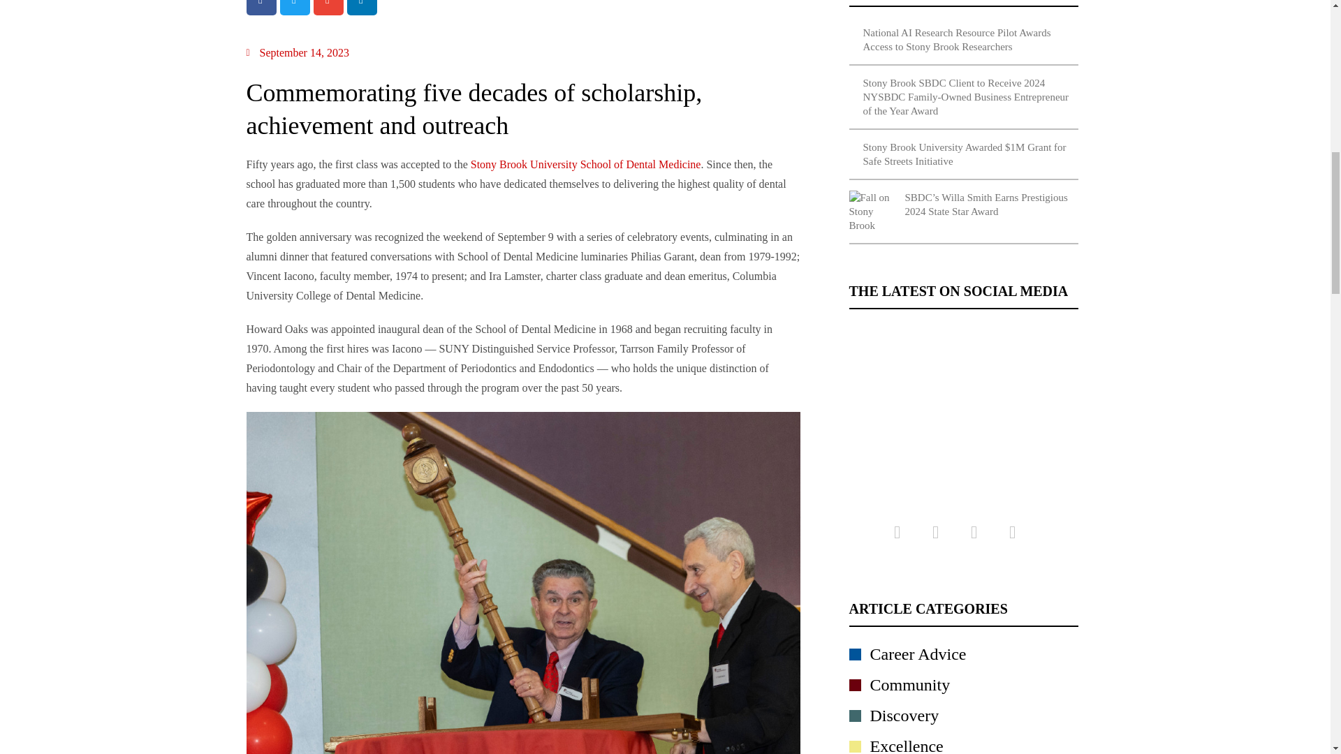  What do you see at coordinates (585, 164) in the screenshot?
I see `Stony Brook University School of Dental Medicine` at bounding box center [585, 164].